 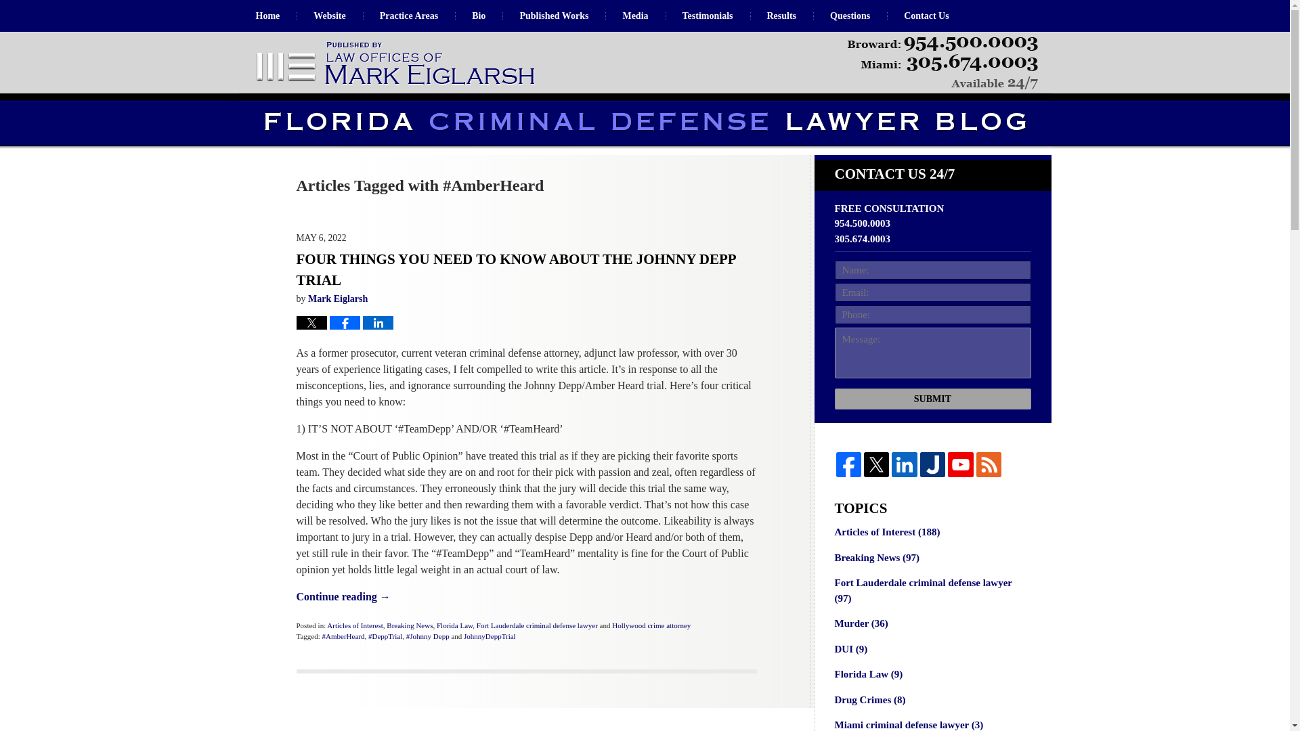 I want to click on Twitter, so click(x=876, y=464).